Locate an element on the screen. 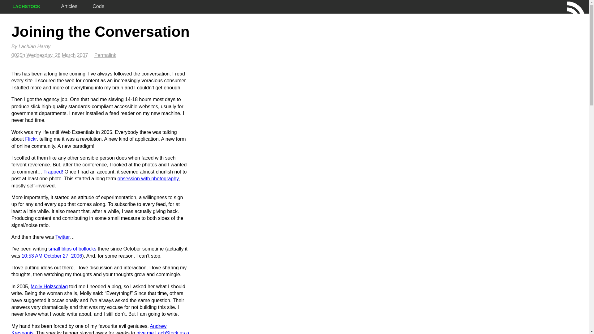 Image resolution: width=594 pixels, height=334 pixels. obsession with photography is located at coordinates (148, 179).